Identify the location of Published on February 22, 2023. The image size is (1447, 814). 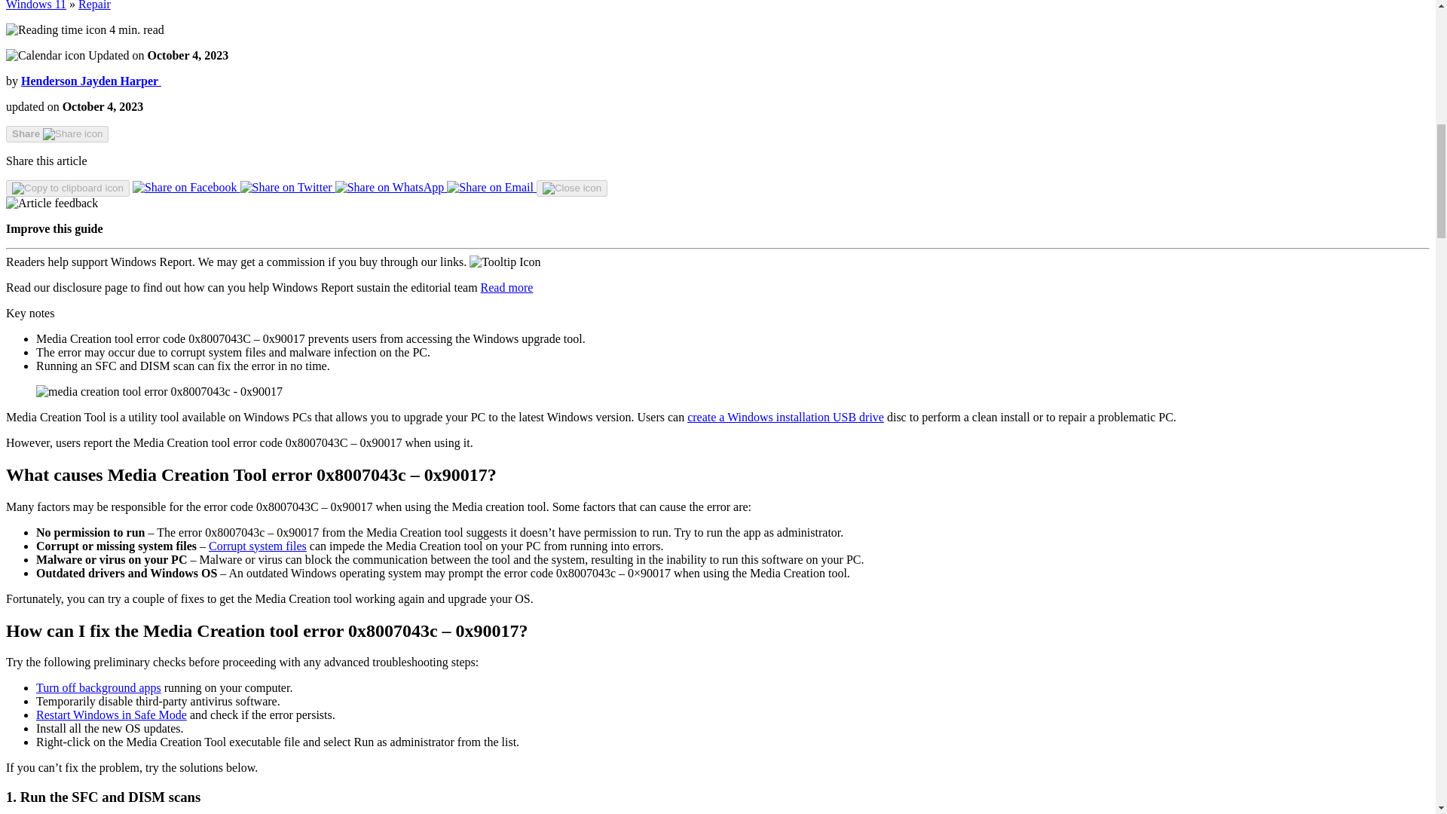
(102, 106).